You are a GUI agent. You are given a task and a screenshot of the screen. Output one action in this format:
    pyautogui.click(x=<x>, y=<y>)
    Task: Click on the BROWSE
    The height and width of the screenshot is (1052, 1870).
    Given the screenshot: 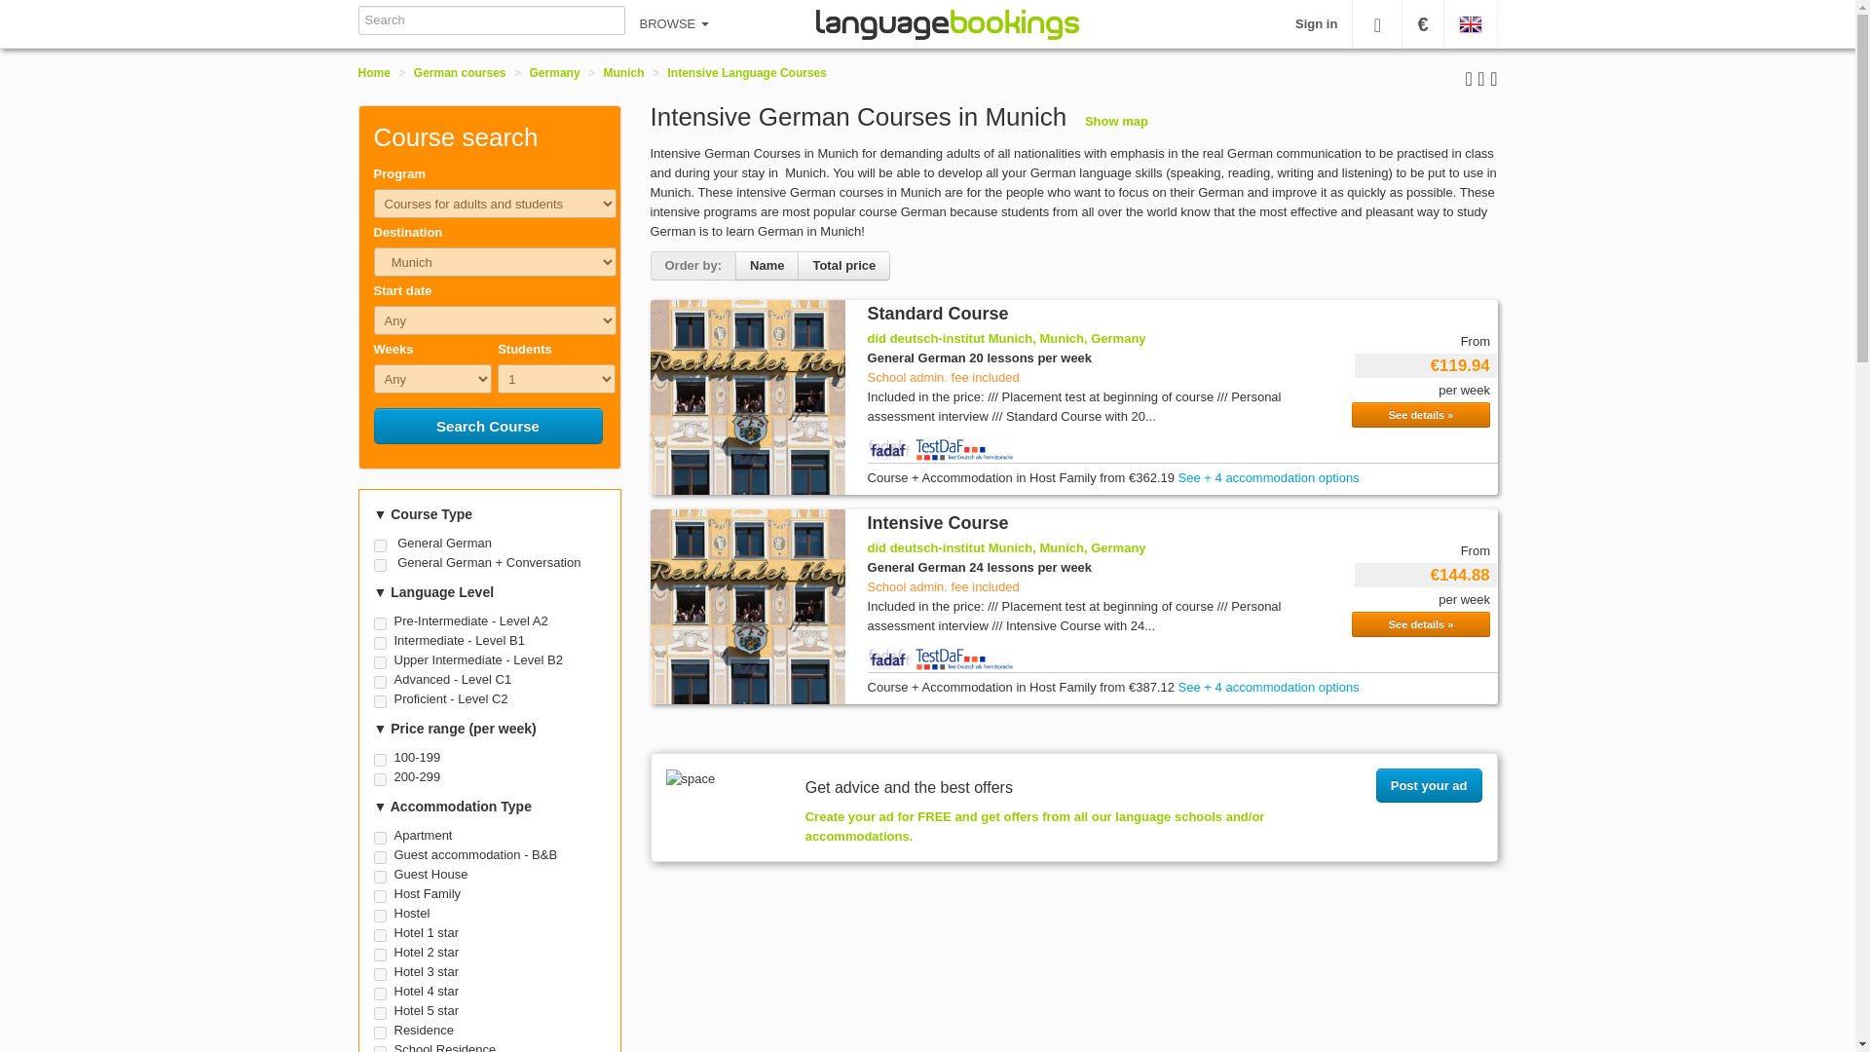 What is the action you would take?
    pyautogui.click(x=674, y=23)
    